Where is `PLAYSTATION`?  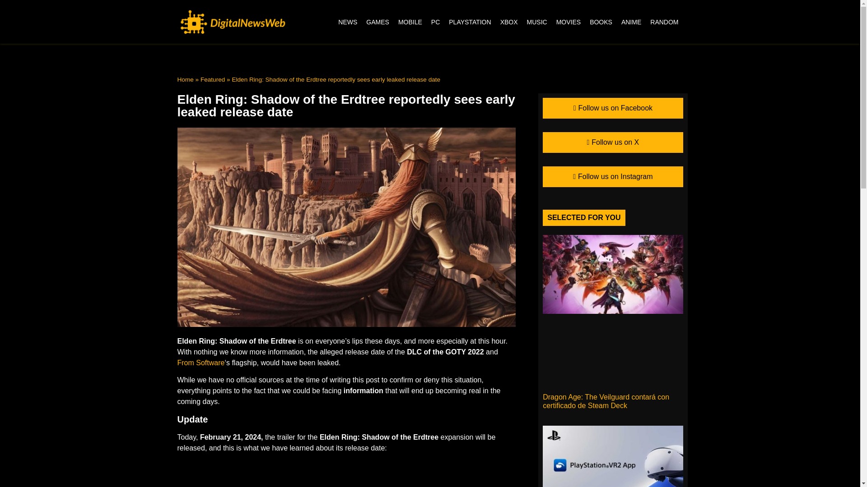 PLAYSTATION is located at coordinates (470, 22).